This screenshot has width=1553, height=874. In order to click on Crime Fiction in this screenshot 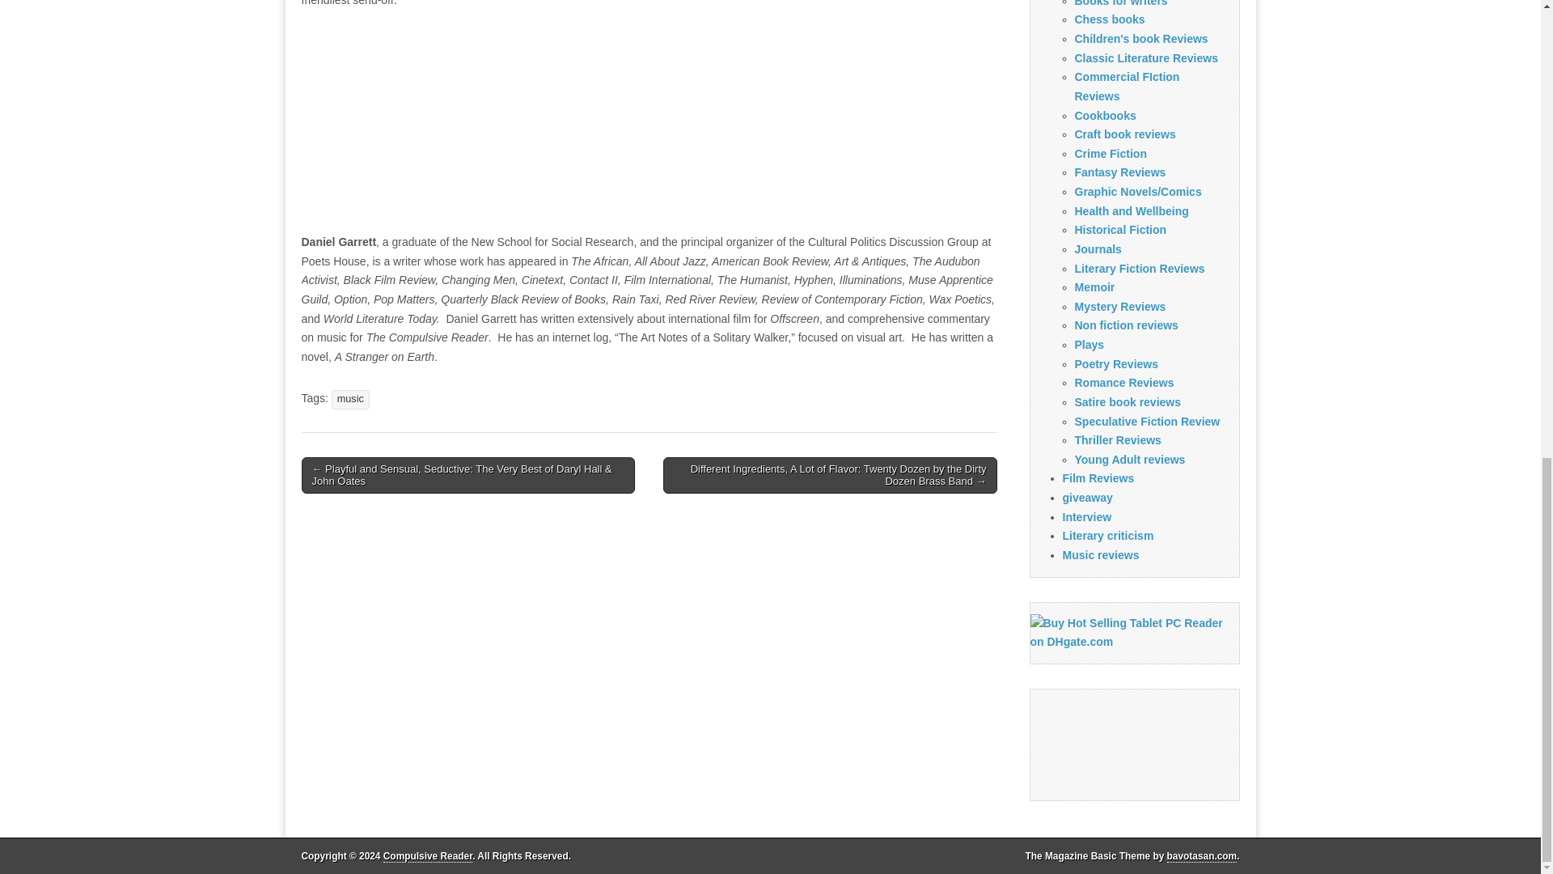, I will do `click(1110, 154)`.